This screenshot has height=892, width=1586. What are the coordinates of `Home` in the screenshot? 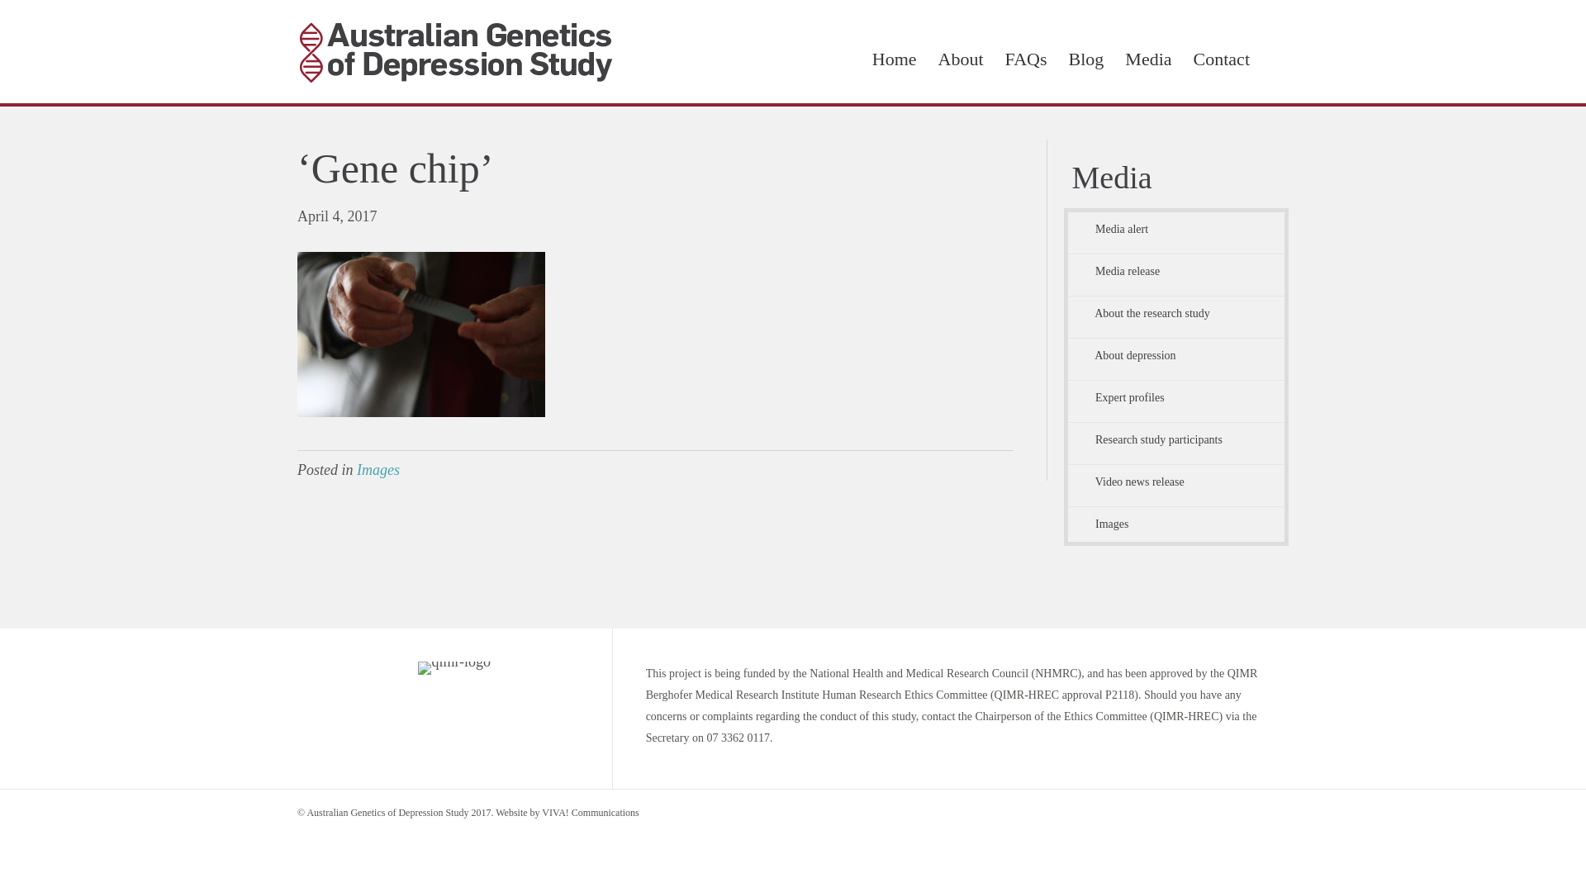 It's located at (895, 59).